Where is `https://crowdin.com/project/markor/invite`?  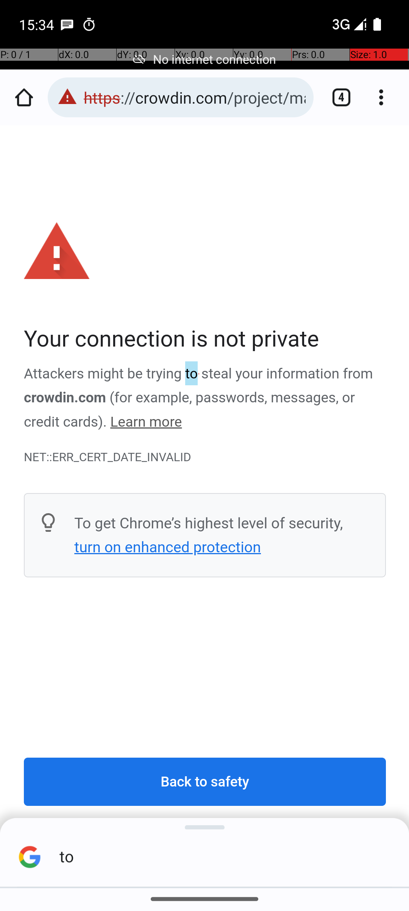
https://crowdin.com/project/markor/invite is located at coordinates (195, 97).